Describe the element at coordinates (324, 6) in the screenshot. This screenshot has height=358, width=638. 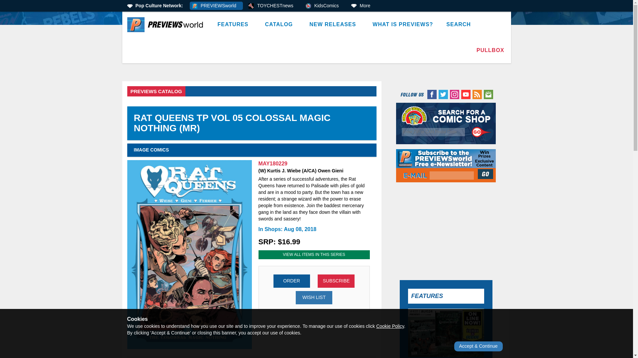
I see `KidsComics` at that location.